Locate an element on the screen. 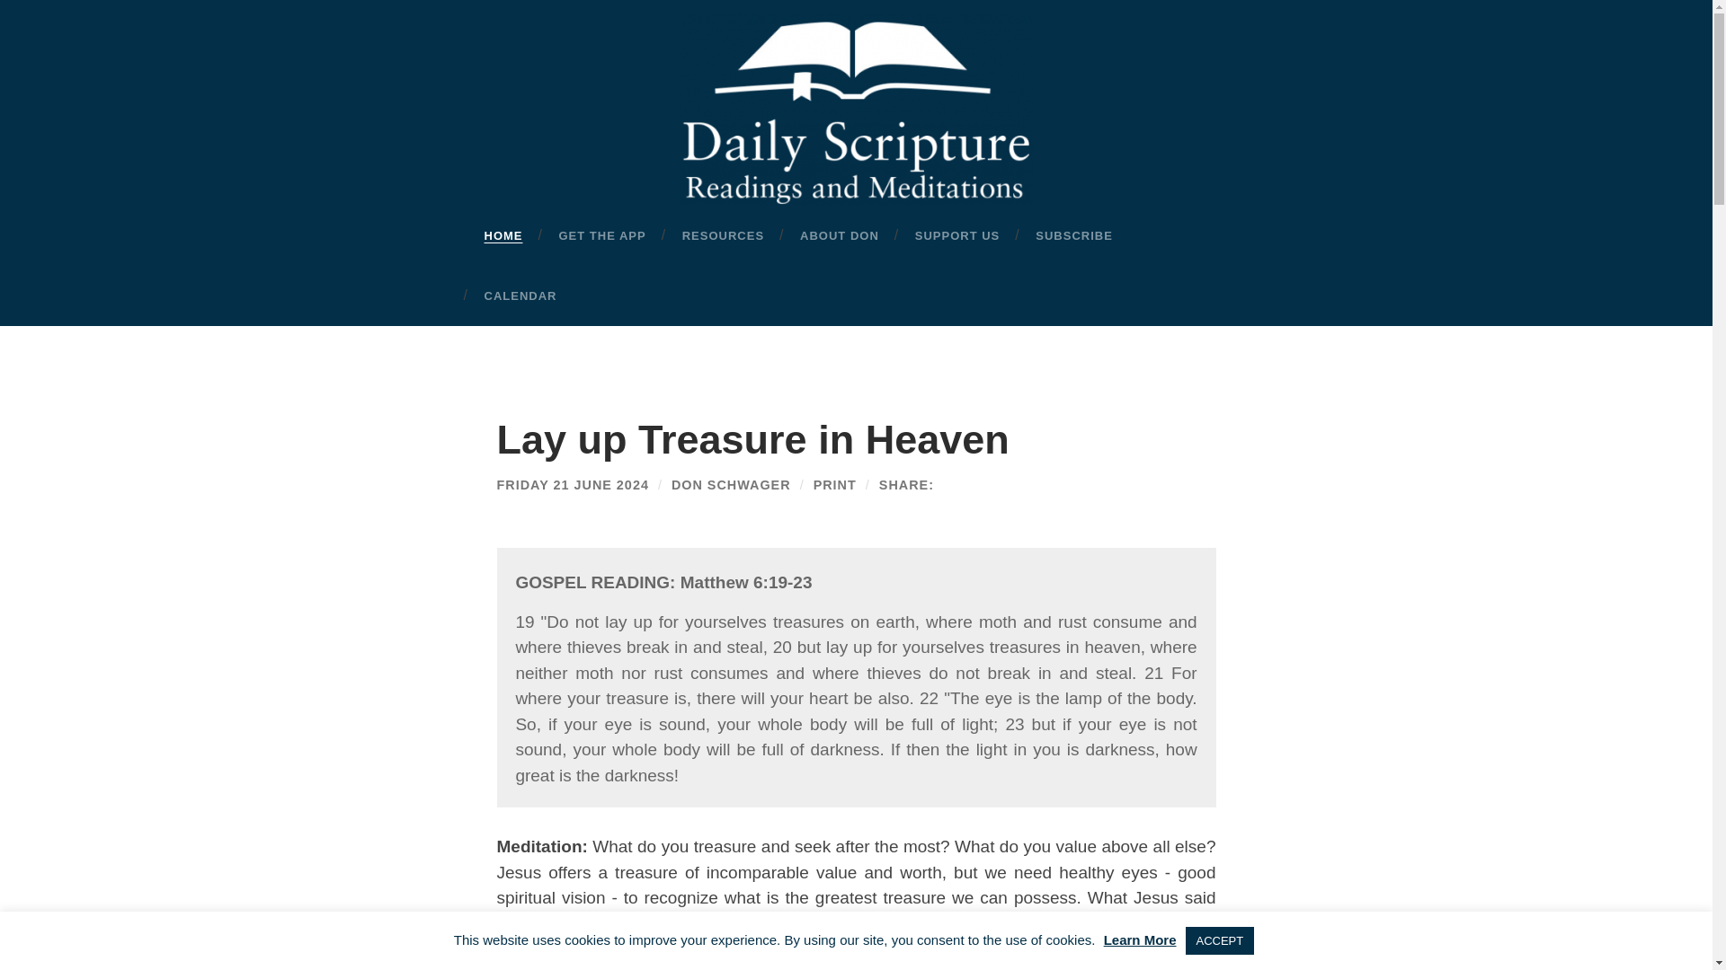 This screenshot has height=970, width=1726. GET THE APP is located at coordinates (602, 235).